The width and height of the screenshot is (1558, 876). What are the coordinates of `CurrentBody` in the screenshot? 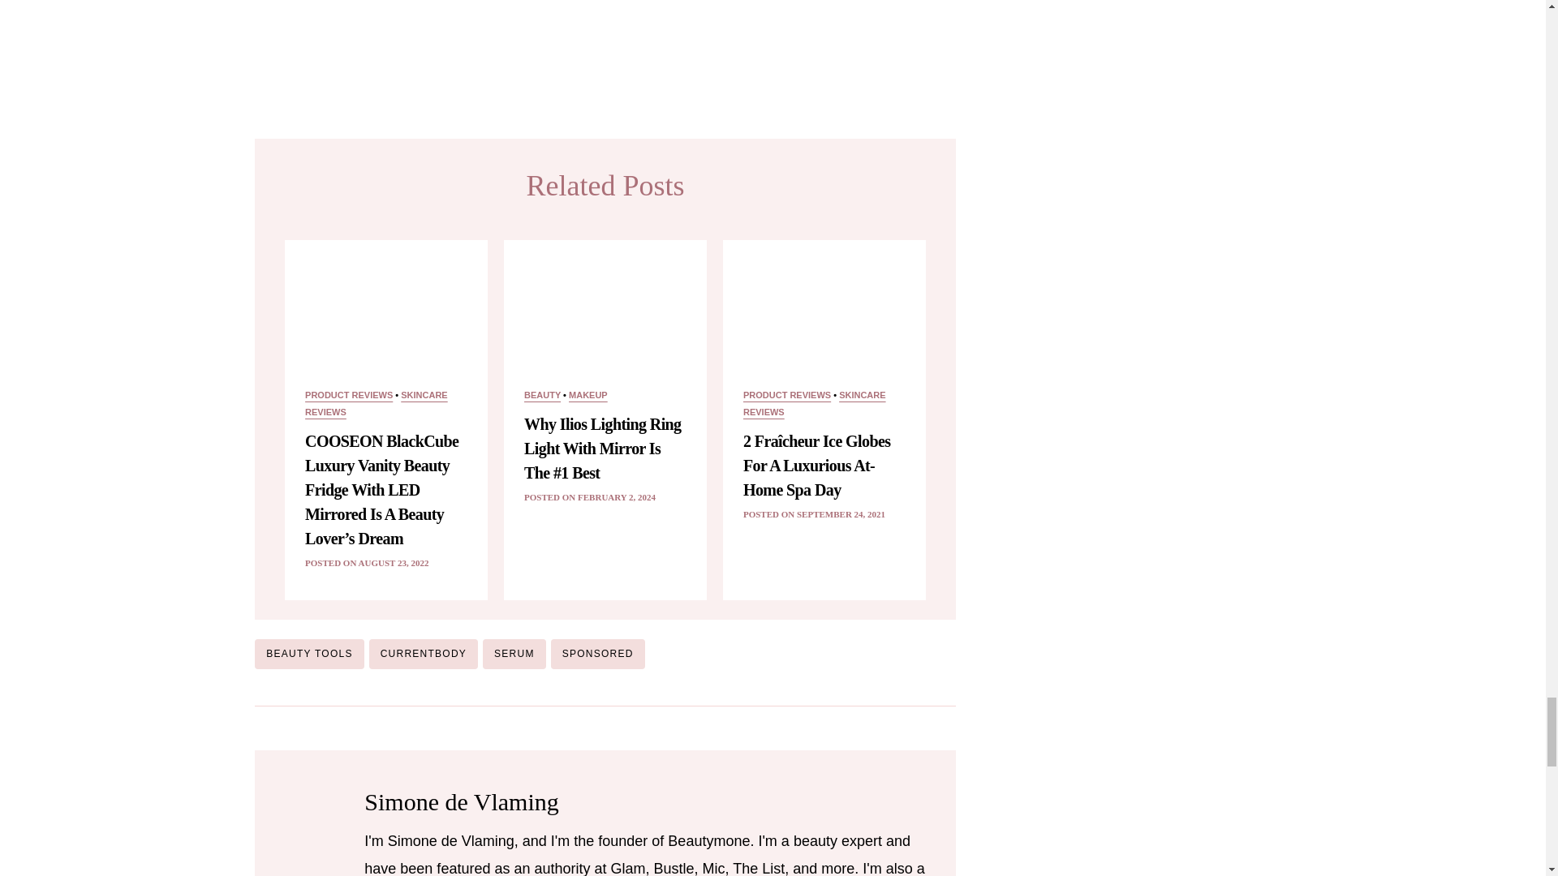 It's located at (424, 654).